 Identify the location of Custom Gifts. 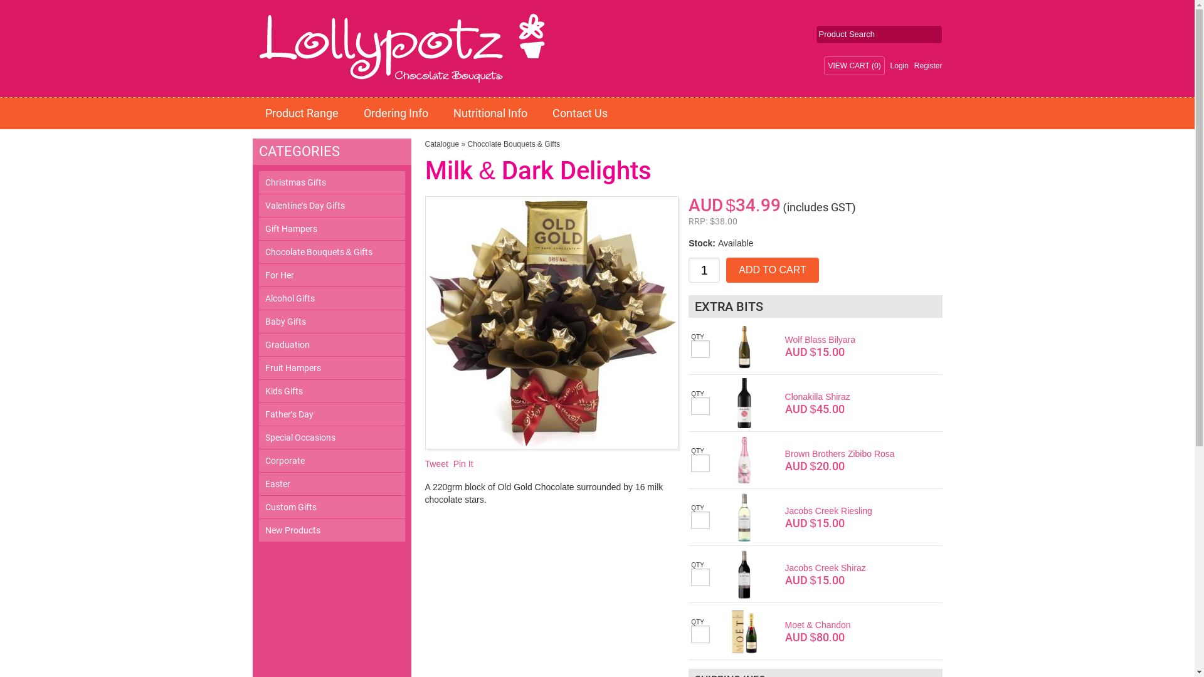
(331, 507).